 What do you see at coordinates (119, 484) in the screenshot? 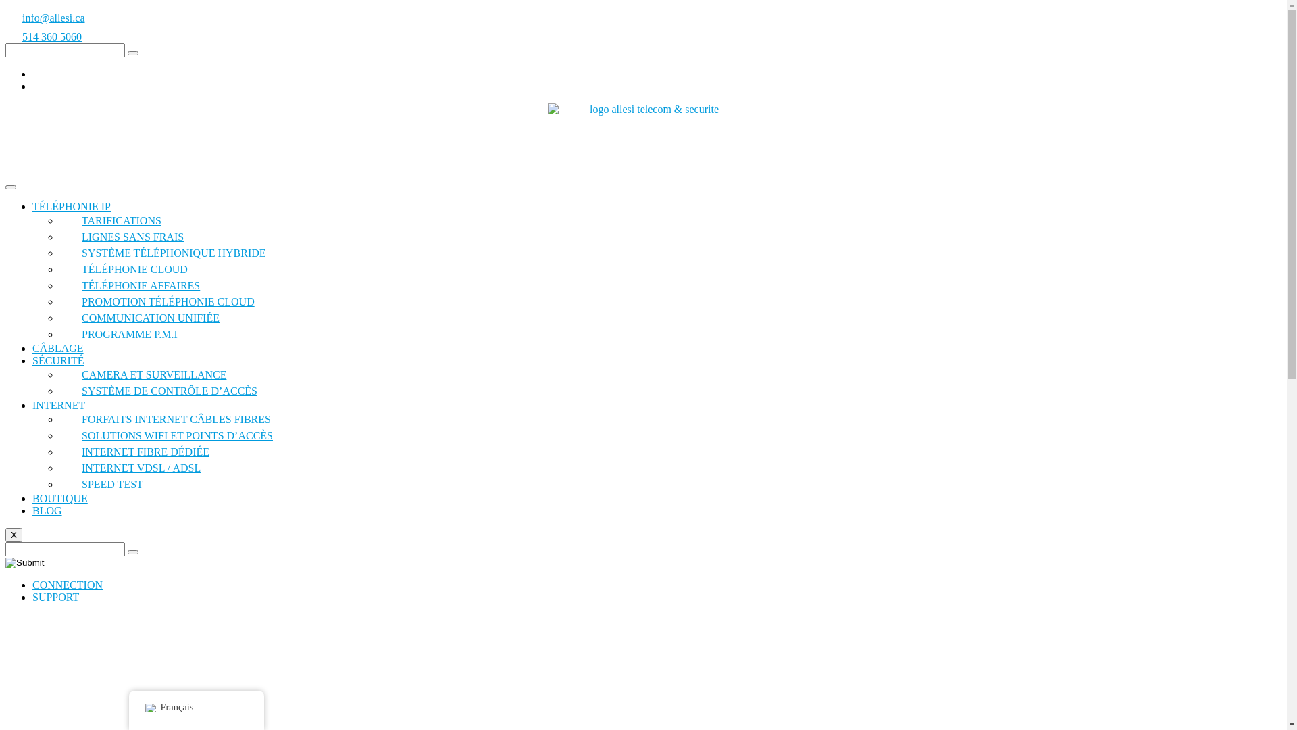
I see `SPEED TEST` at bounding box center [119, 484].